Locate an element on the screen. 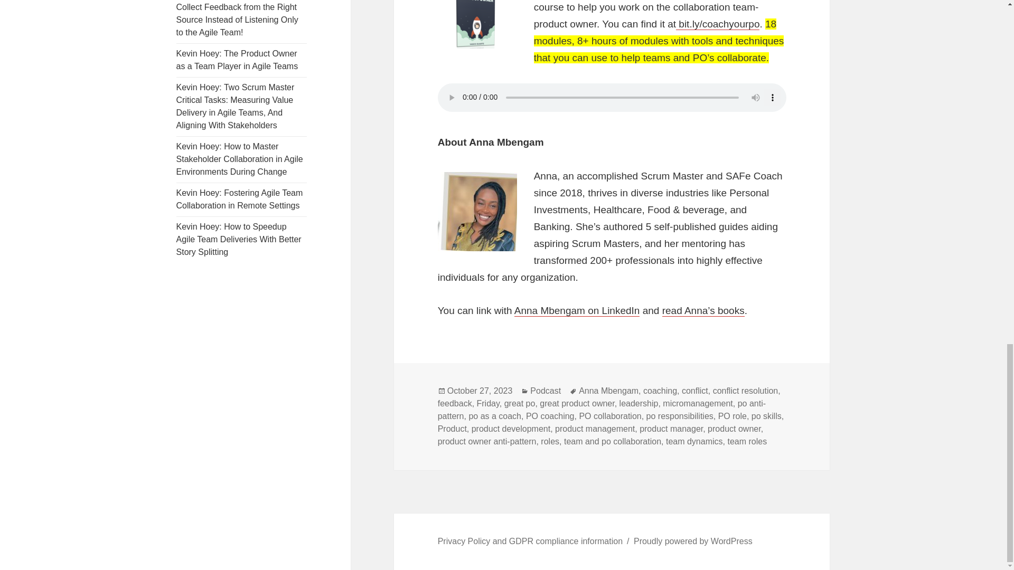 The image size is (1014, 570). leadership is located at coordinates (639, 404).